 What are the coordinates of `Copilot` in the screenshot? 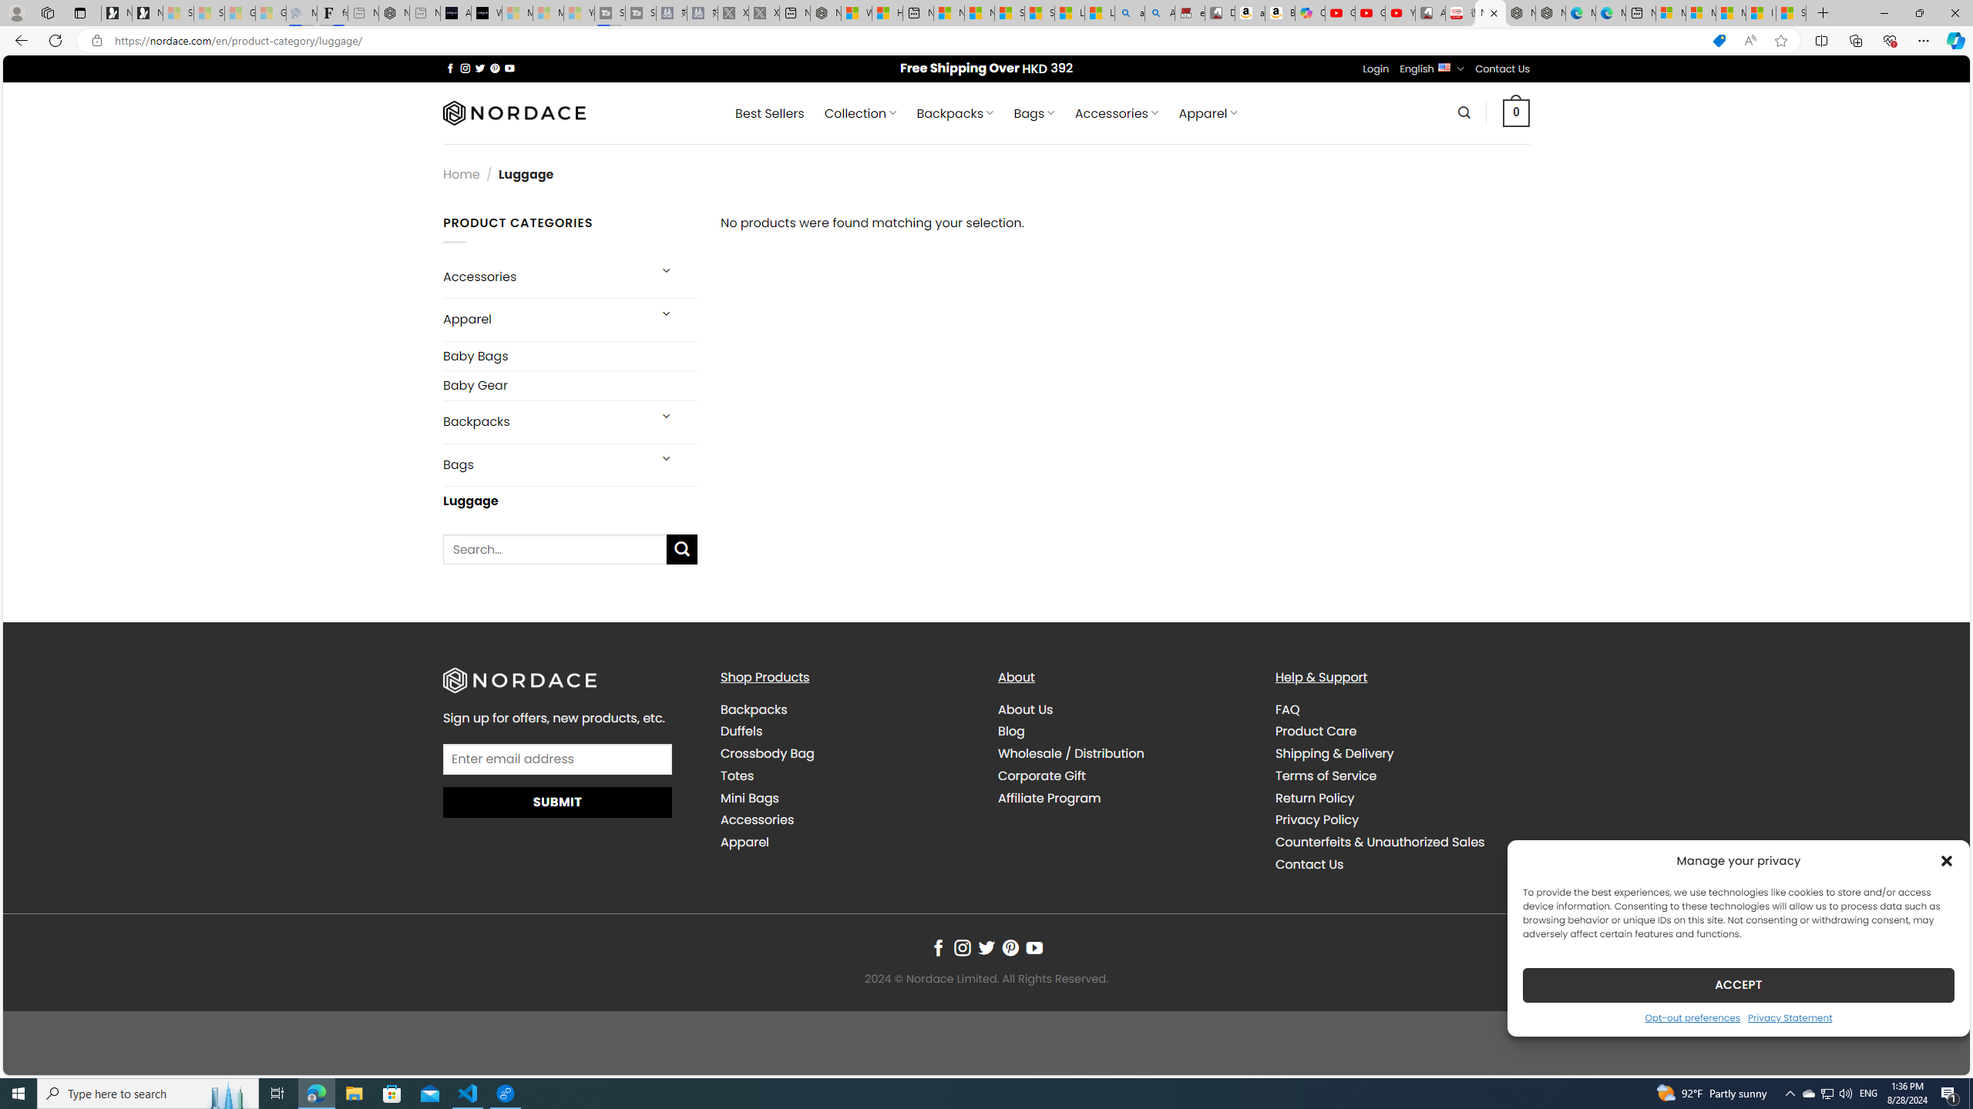 It's located at (1310, 13).